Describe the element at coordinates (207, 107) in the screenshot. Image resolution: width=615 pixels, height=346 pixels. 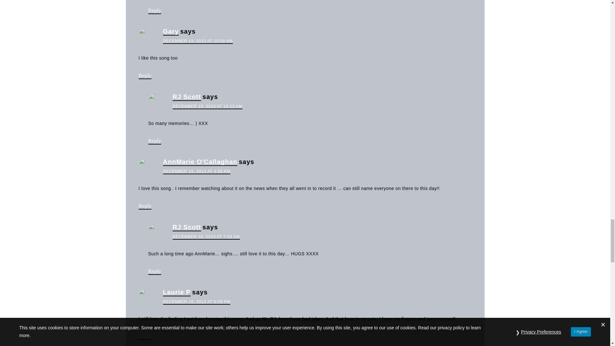
I see `DECEMBER 19, 2013 AT 10:12 AM` at that location.